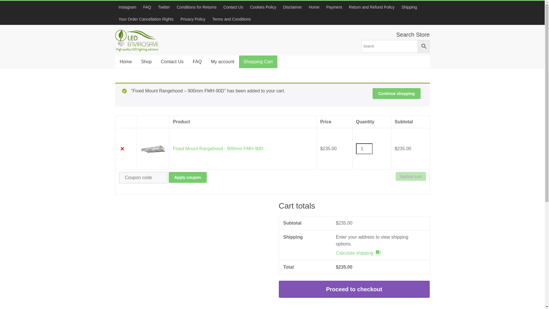  Describe the element at coordinates (126, 62) in the screenshot. I see `Home` at that location.